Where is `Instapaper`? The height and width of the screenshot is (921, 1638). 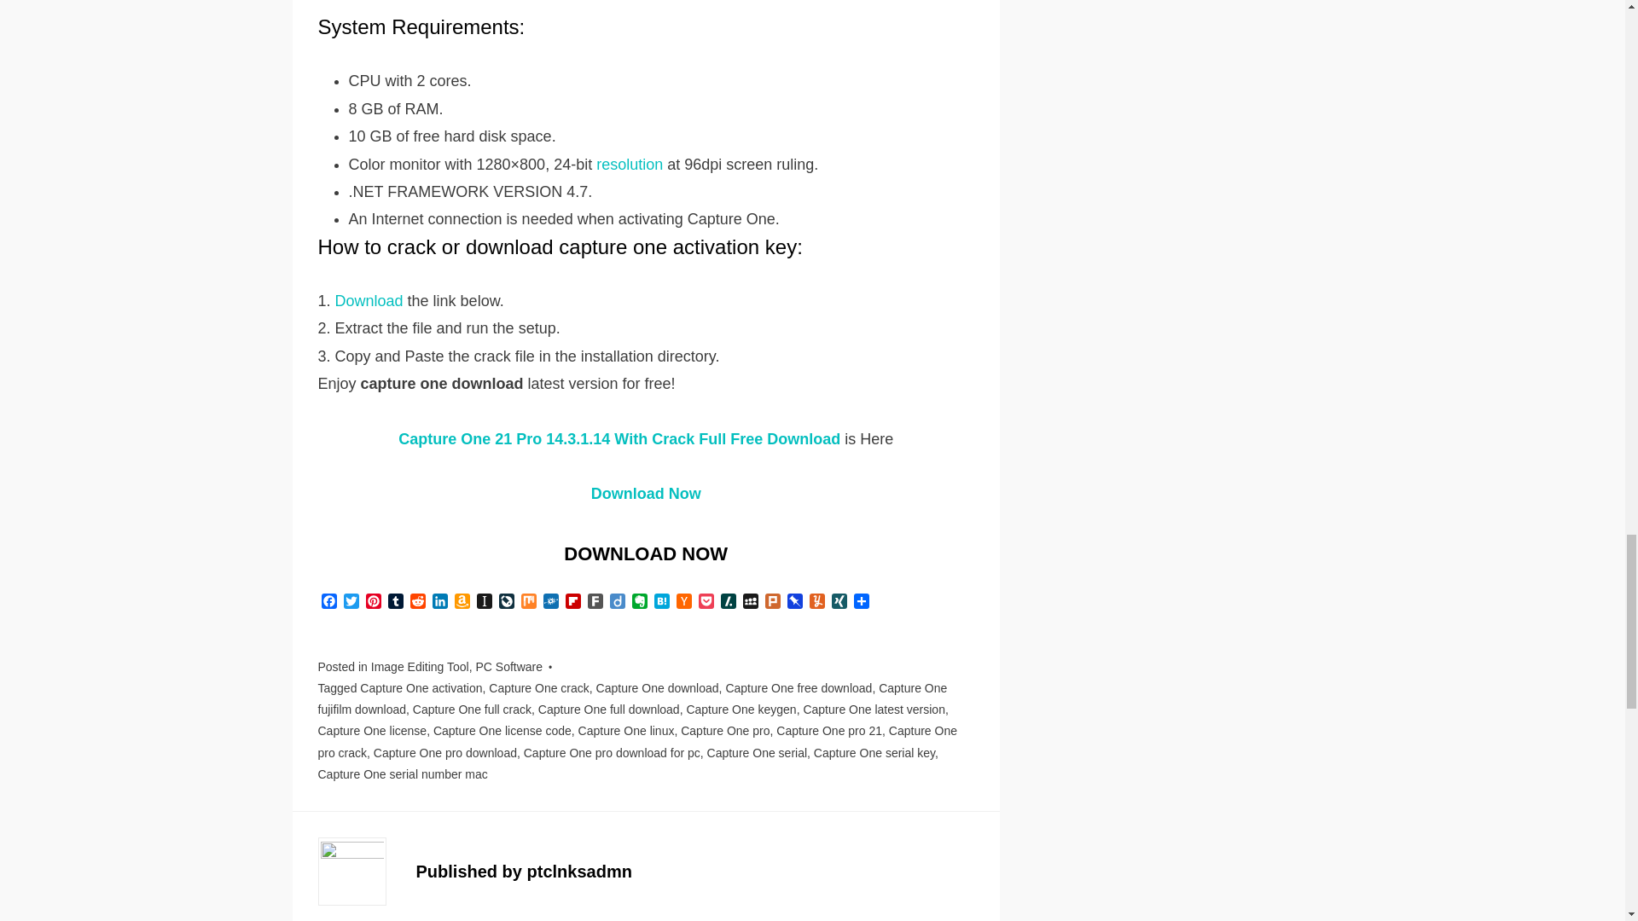
Instapaper is located at coordinates (483, 602).